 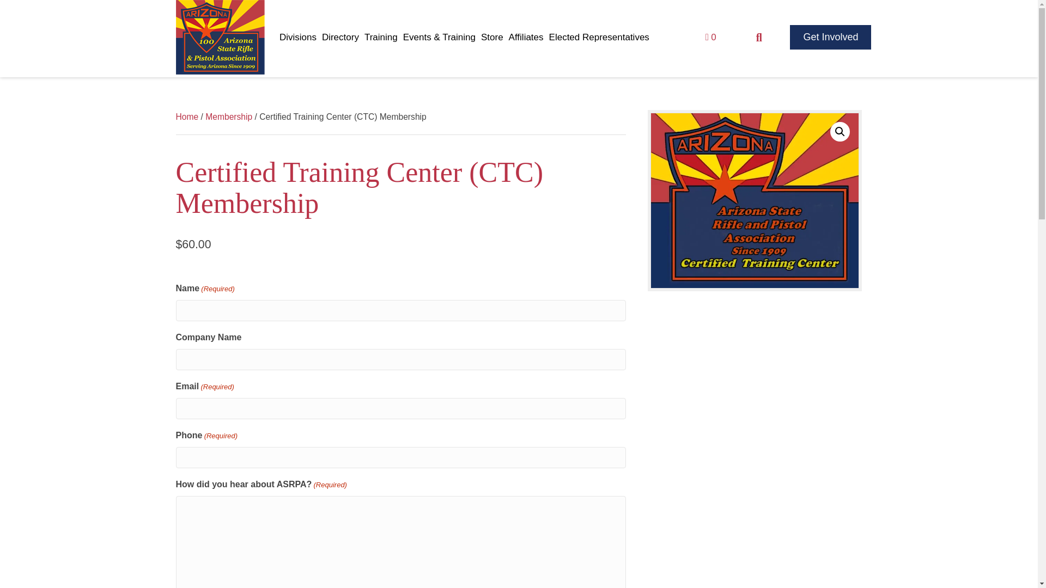 What do you see at coordinates (830, 37) in the screenshot?
I see `Get Involved` at bounding box center [830, 37].